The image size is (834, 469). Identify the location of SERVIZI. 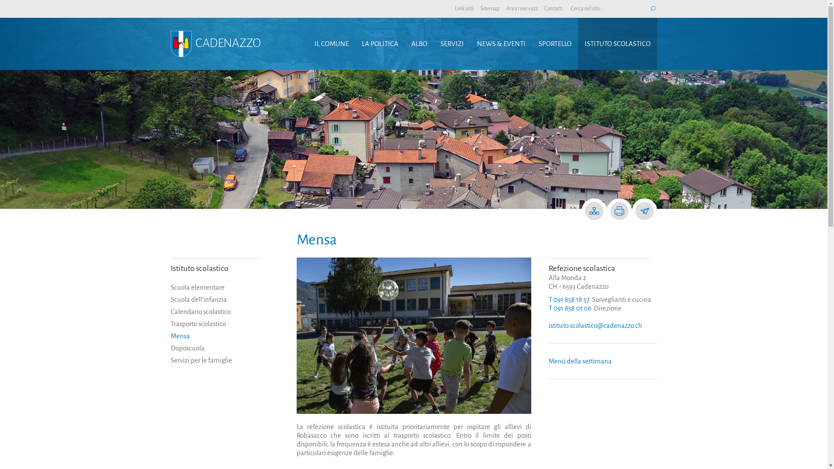
(452, 44).